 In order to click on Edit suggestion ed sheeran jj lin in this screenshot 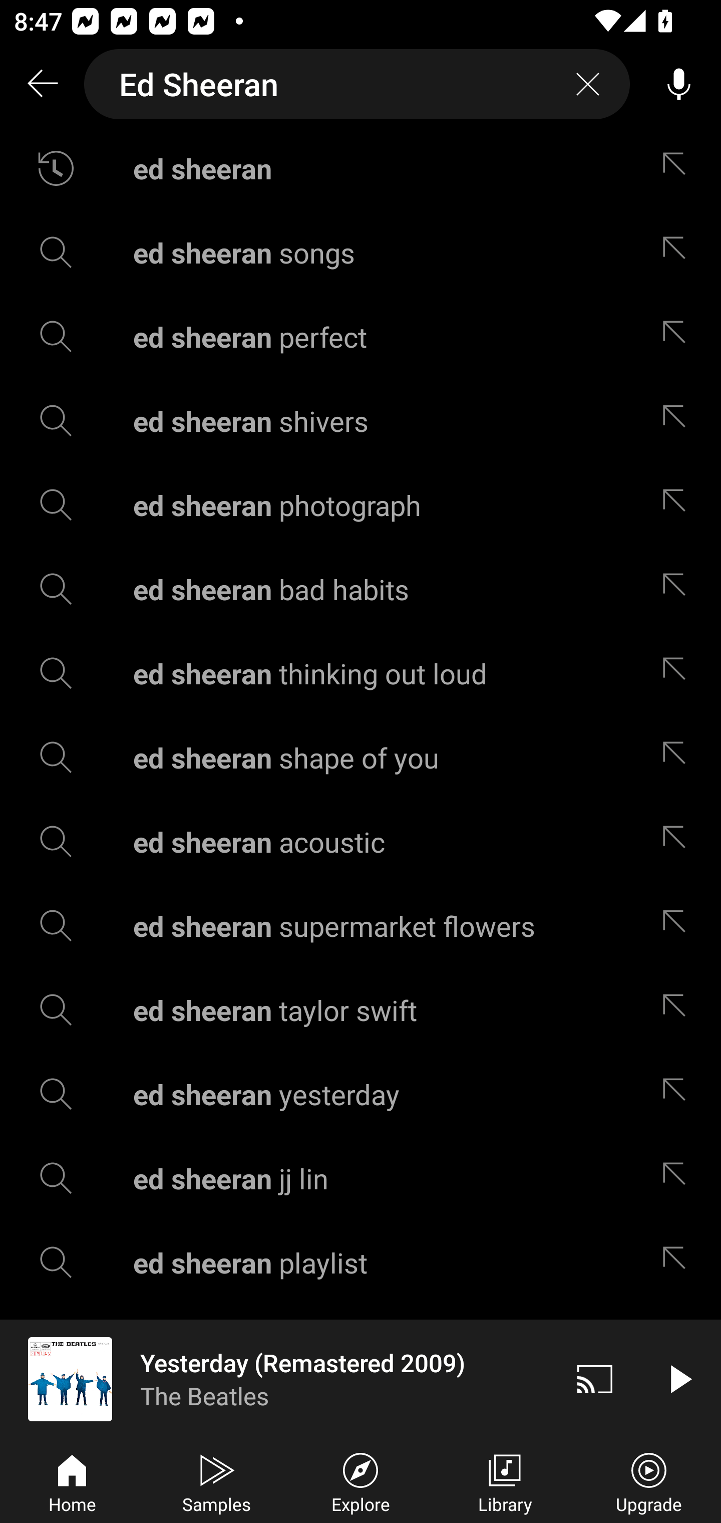, I will do `click(678, 1178)`.